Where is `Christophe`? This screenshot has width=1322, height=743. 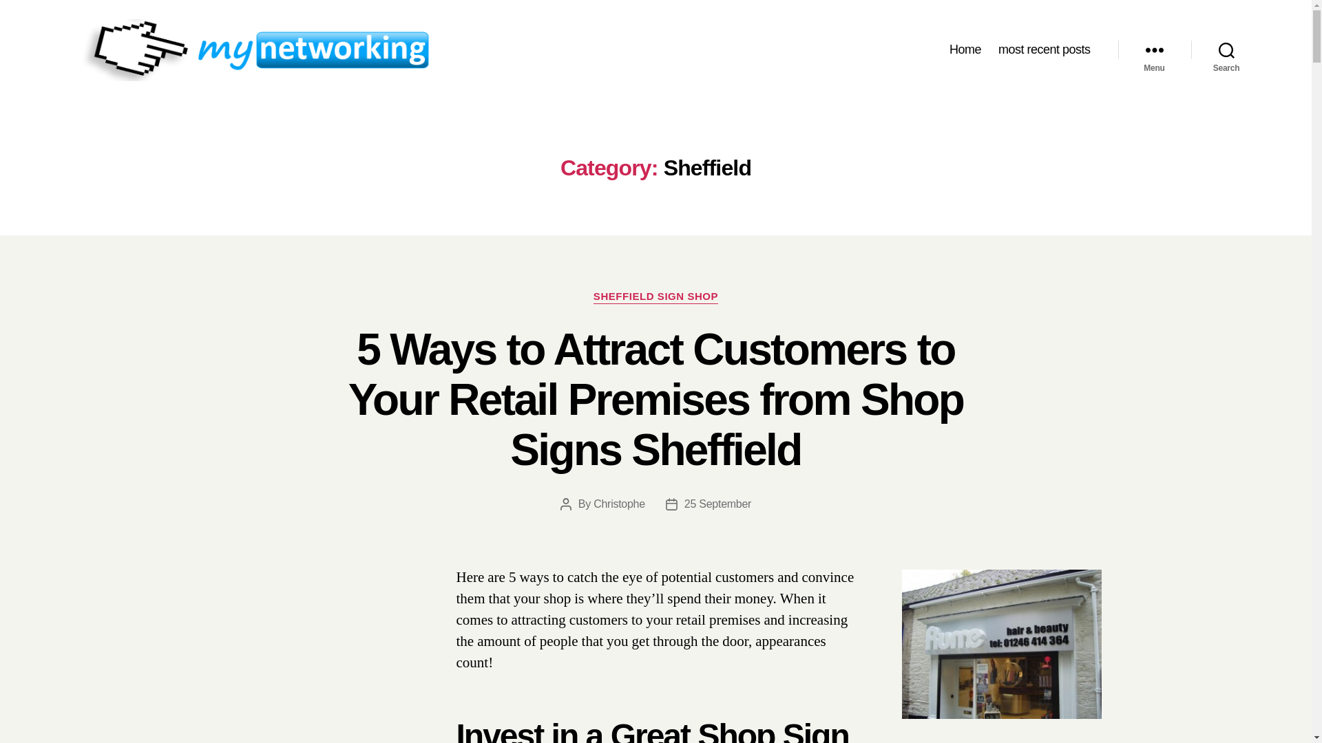 Christophe is located at coordinates (619, 504).